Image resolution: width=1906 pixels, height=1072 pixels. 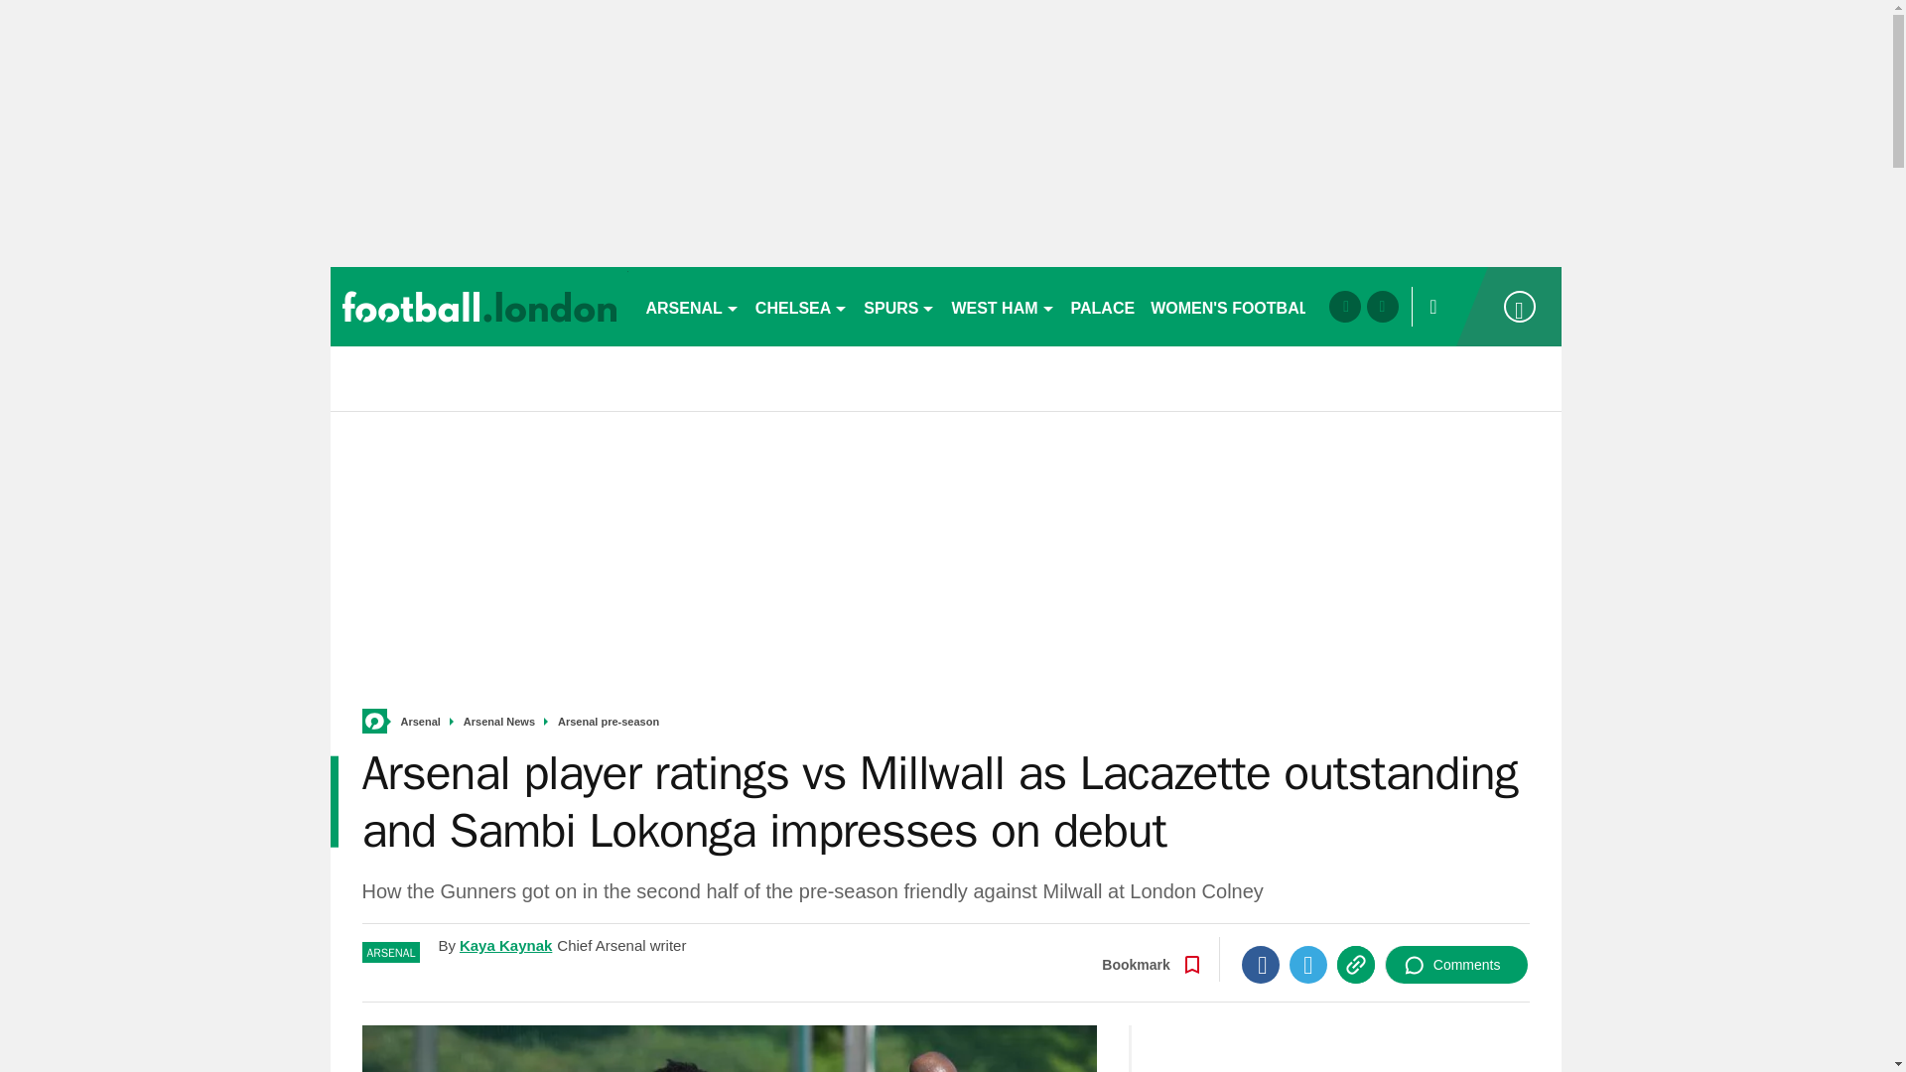 What do you see at coordinates (1261, 965) in the screenshot?
I see `Facebook` at bounding box center [1261, 965].